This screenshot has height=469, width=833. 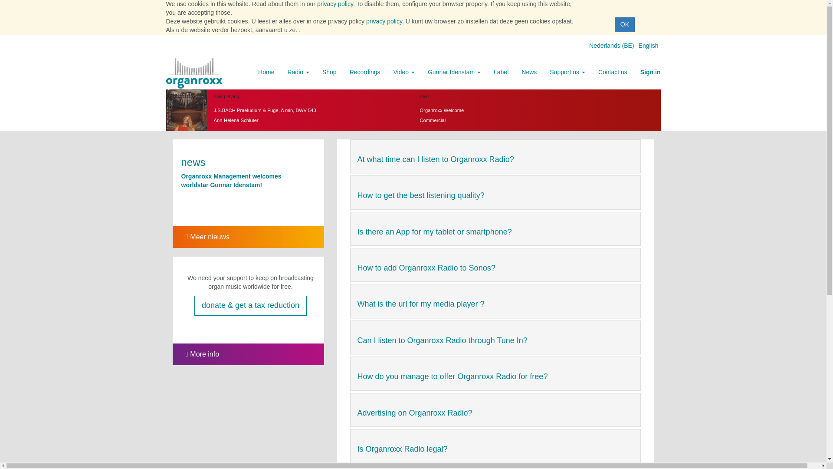 What do you see at coordinates (567, 72) in the screenshot?
I see `Support us` at bounding box center [567, 72].